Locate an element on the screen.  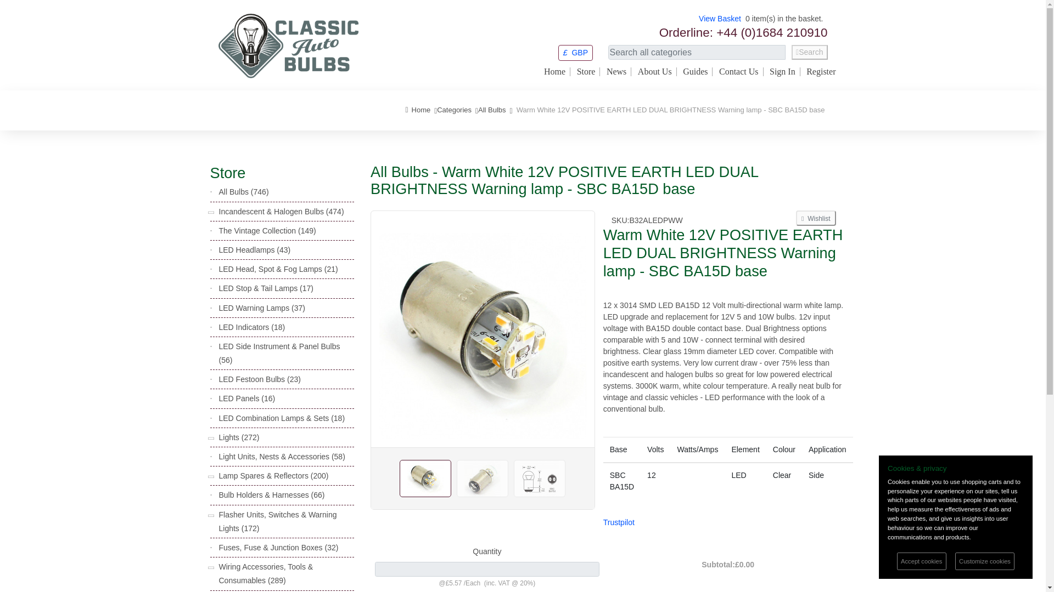
View Basket is located at coordinates (719, 19).